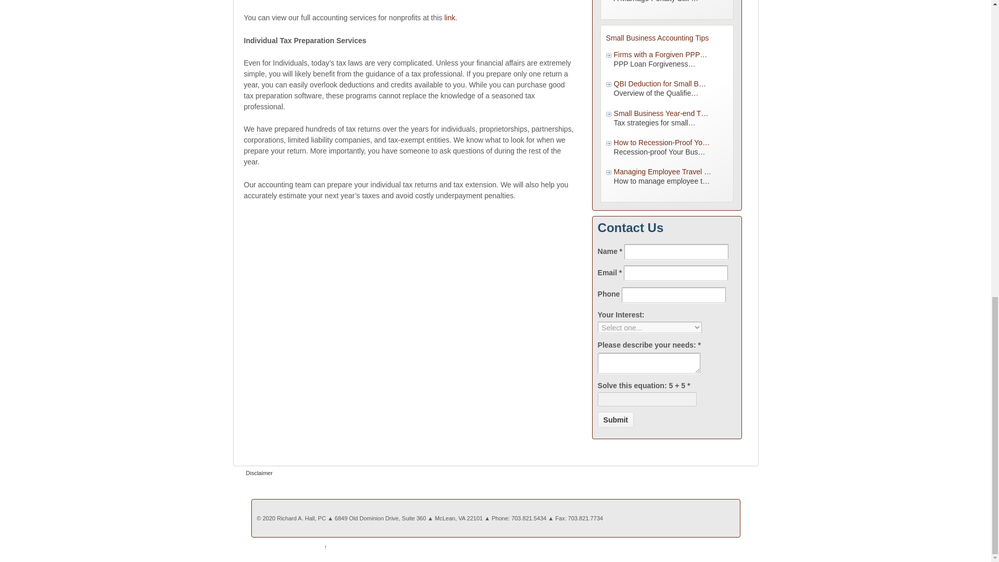 Image resolution: width=999 pixels, height=562 pixels. What do you see at coordinates (615, 419) in the screenshot?
I see `Submit` at bounding box center [615, 419].